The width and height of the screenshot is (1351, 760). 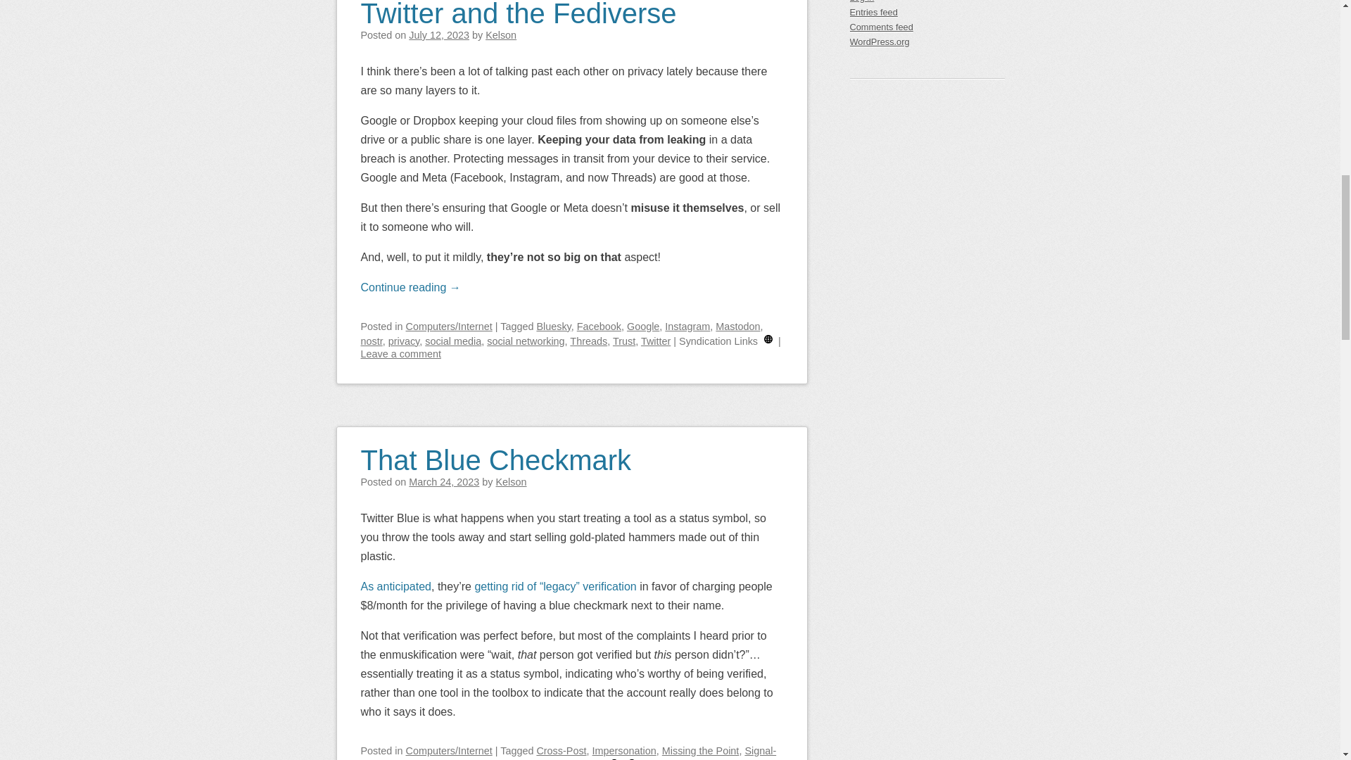 I want to click on March 24, 2023, so click(x=444, y=482).